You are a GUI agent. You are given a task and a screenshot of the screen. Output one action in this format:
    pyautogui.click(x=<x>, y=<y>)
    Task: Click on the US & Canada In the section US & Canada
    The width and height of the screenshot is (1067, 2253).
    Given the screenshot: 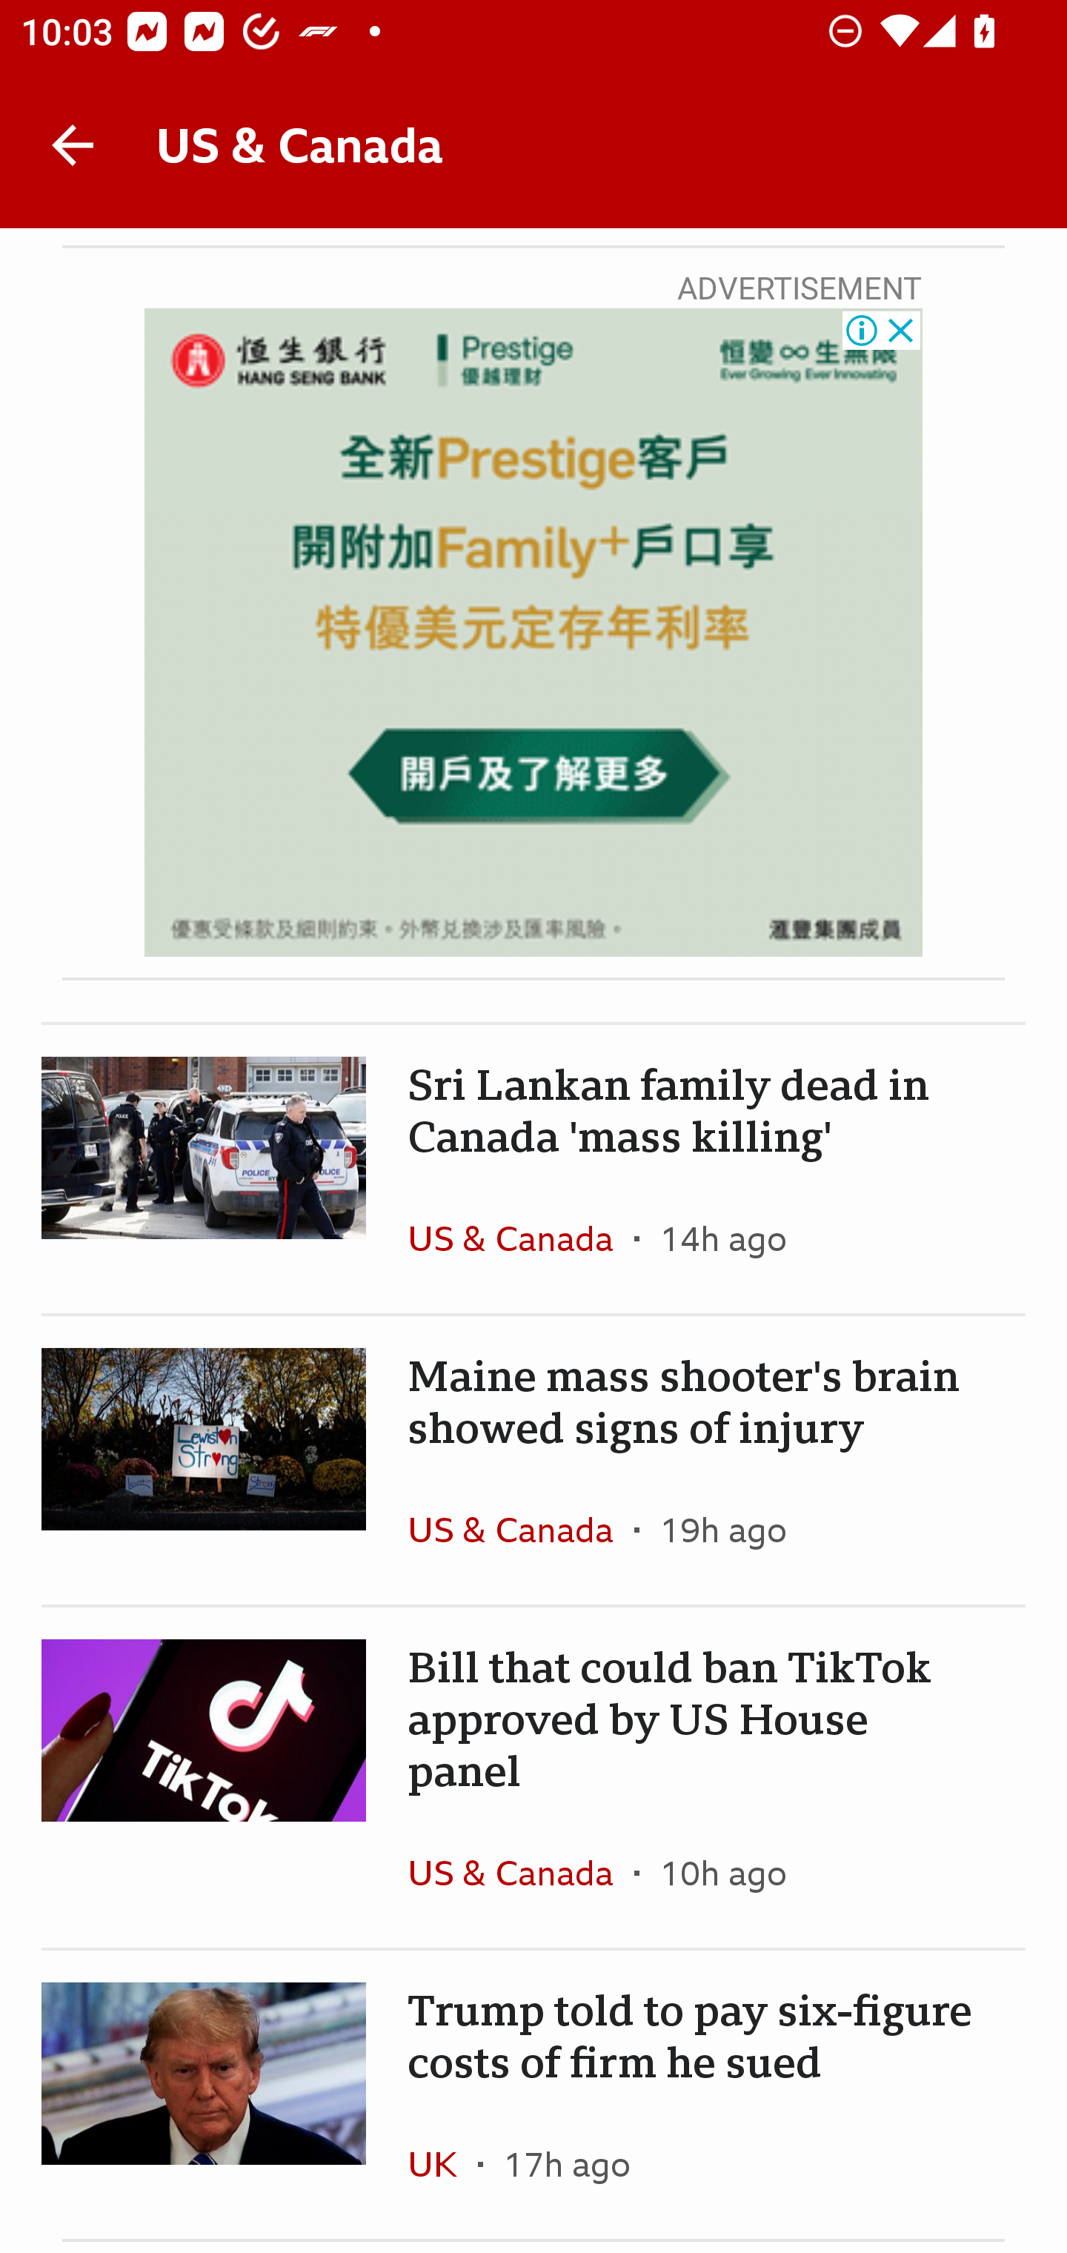 What is the action you would take?
    pyautogui.click(x=520, y=1872)
    